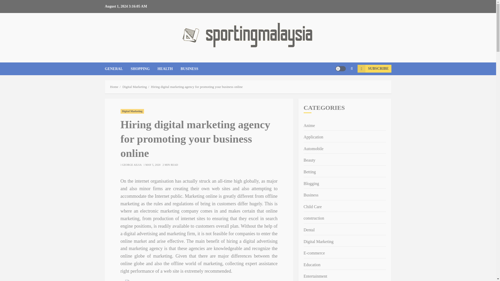 The image size is (500, 281). I want to click on GEORGE AILSA, so click(132, 165).